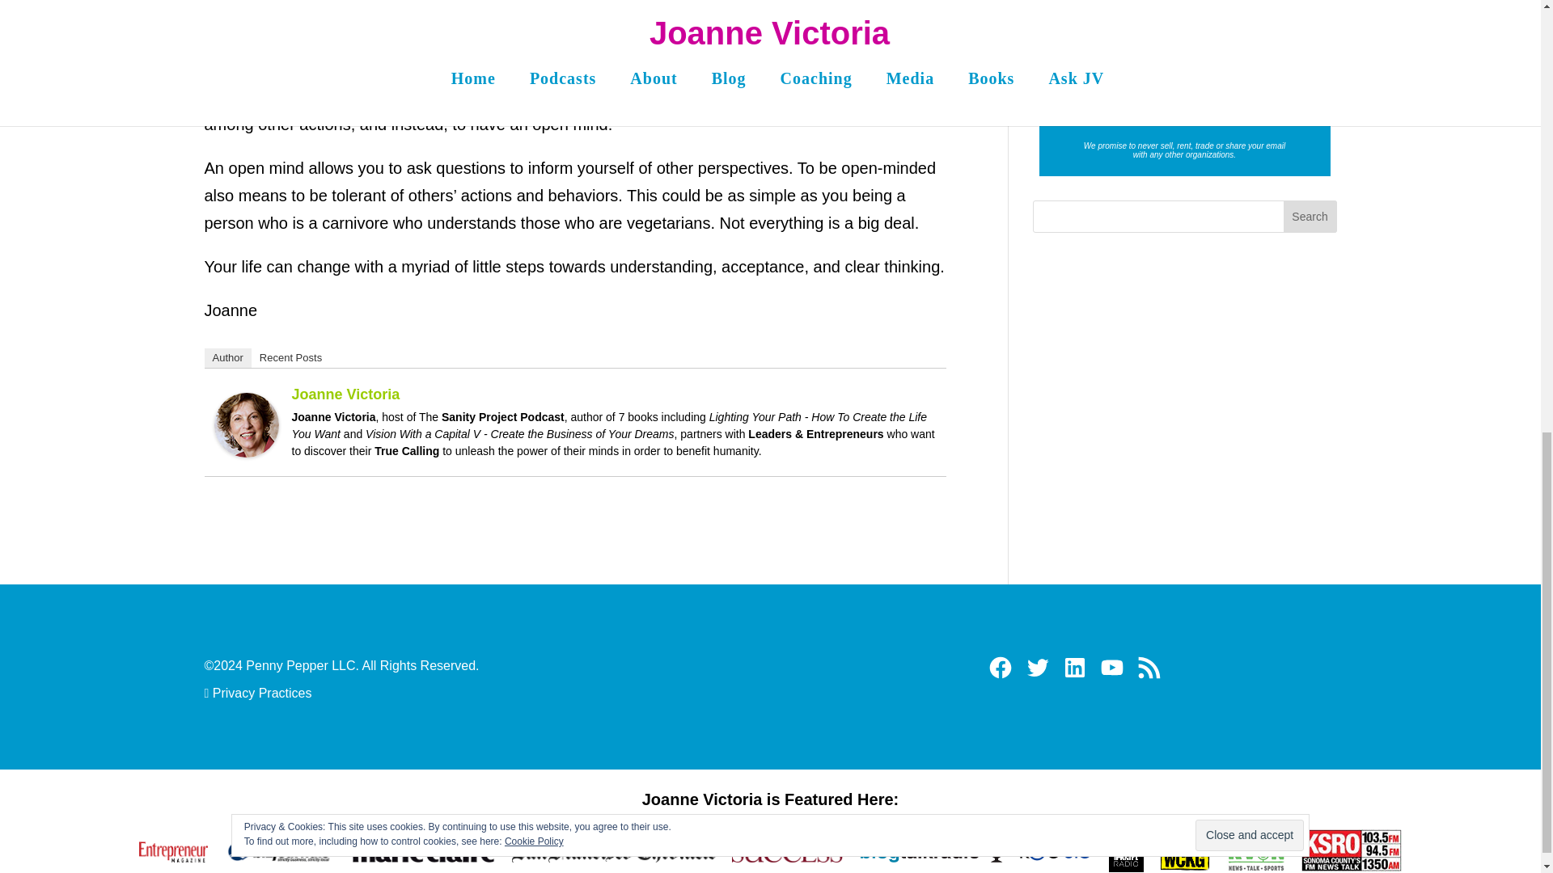 This screenshot has width=1553, height=873. What do you see at coordinates (260, 693) in the screenshot?
I see `Privacy Practices` at bounding box center [260, 693].